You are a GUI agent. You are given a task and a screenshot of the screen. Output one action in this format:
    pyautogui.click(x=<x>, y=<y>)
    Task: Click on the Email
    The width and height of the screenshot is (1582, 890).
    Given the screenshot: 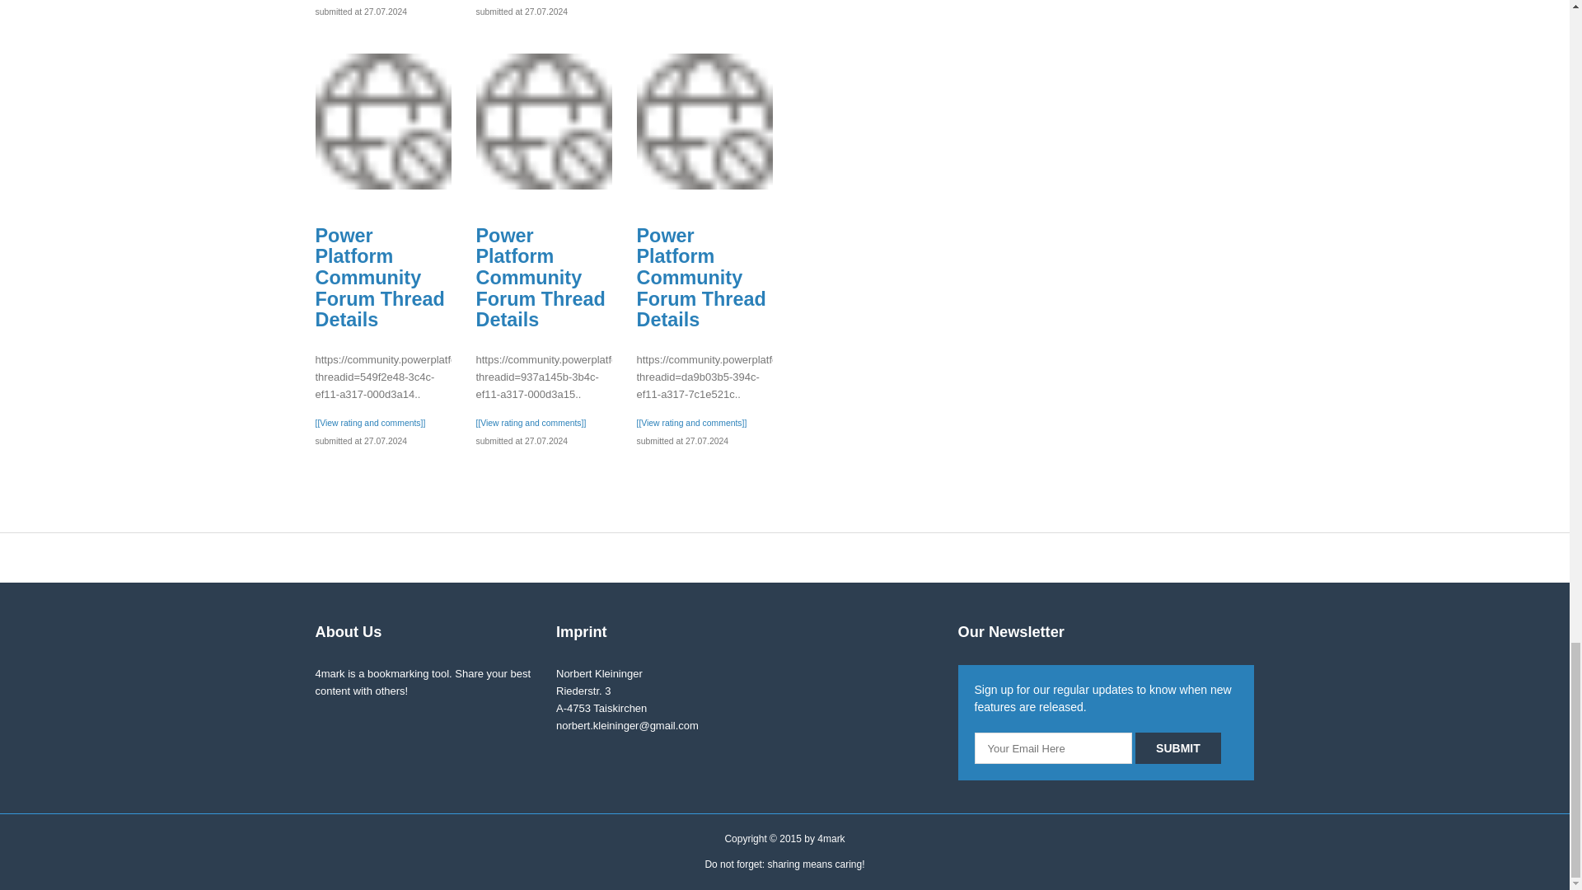 What is the action you would take?
    pyautogui.click(x=1053, y=747)
    